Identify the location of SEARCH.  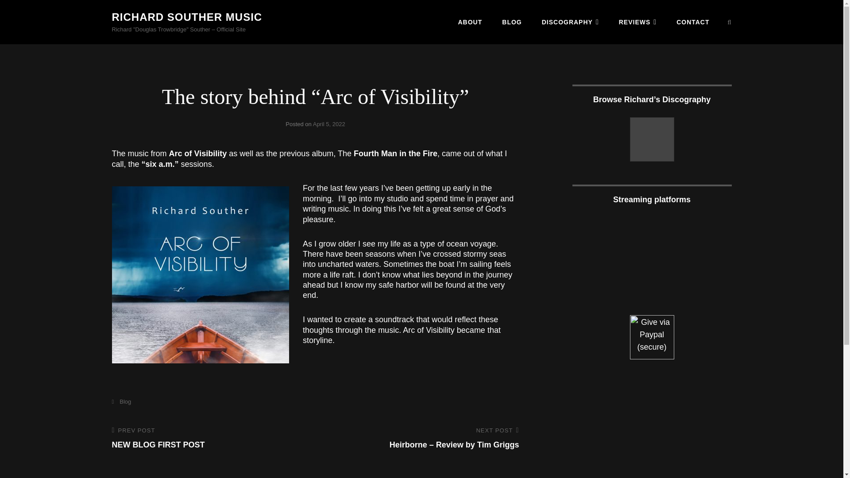
(470, 22).